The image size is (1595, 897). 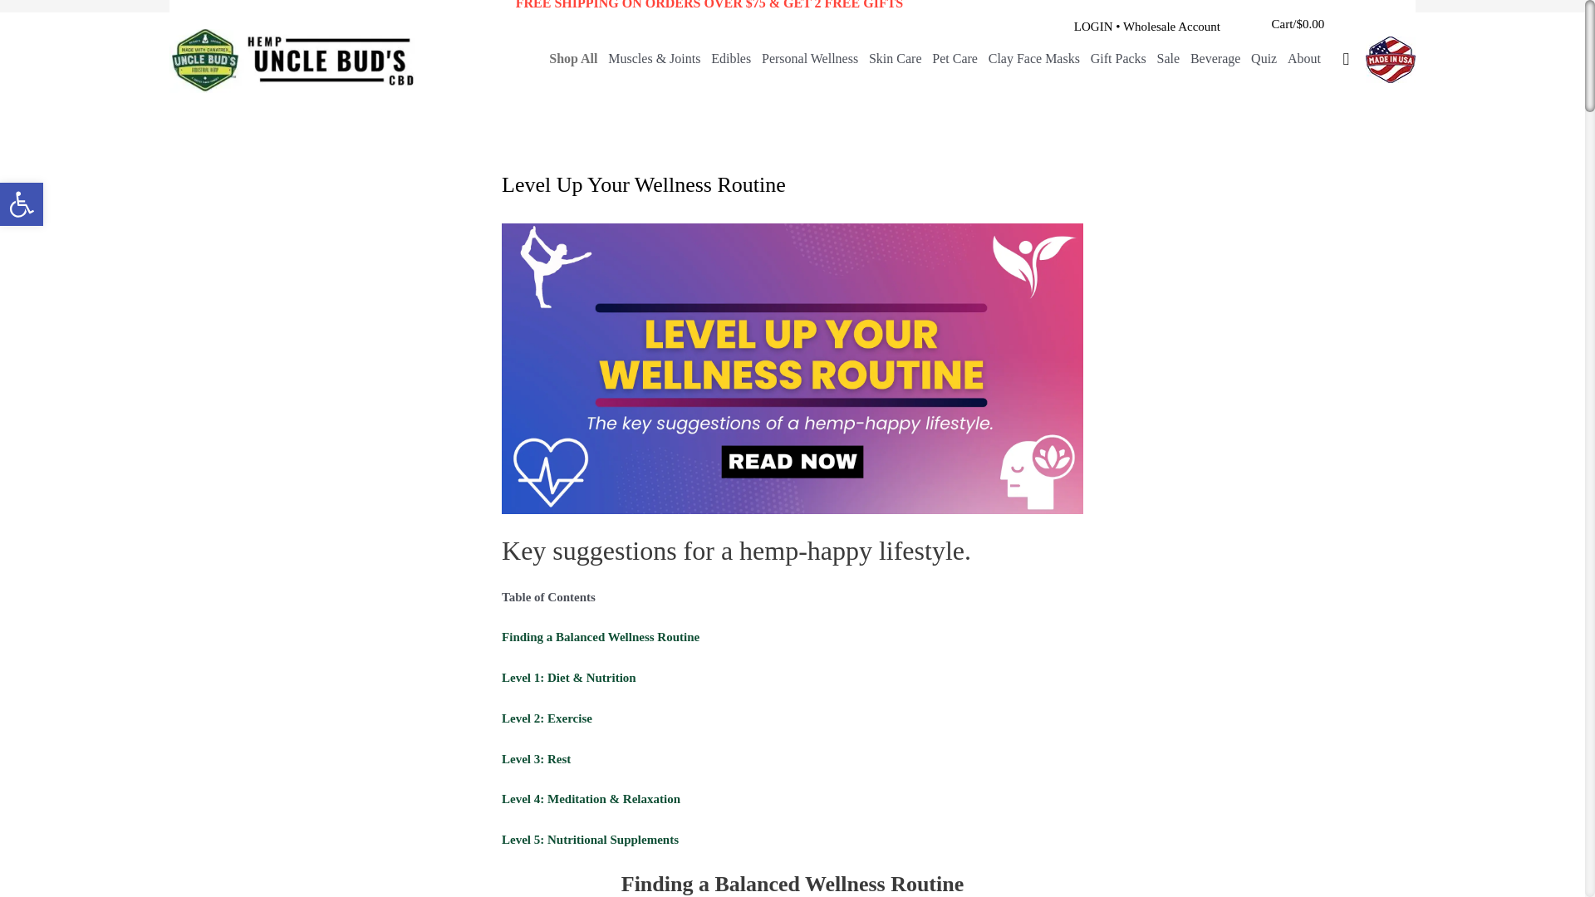 What do you see at coordinates (22, 204) in the screenshot?
I see `Edibles` at bounding box center [22, 204].